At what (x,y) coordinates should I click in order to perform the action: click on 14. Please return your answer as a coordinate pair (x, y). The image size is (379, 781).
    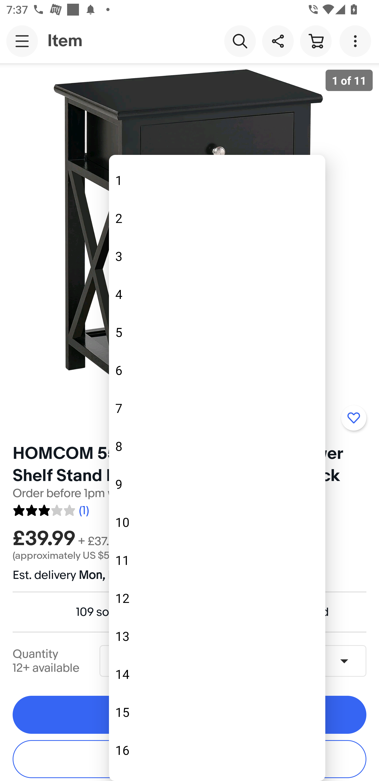
    Looking at the image, I should click on (217, 674).